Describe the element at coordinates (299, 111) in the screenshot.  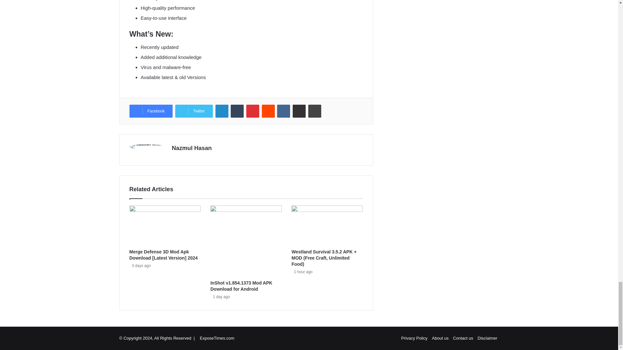
I see `Share via Email` at that location.